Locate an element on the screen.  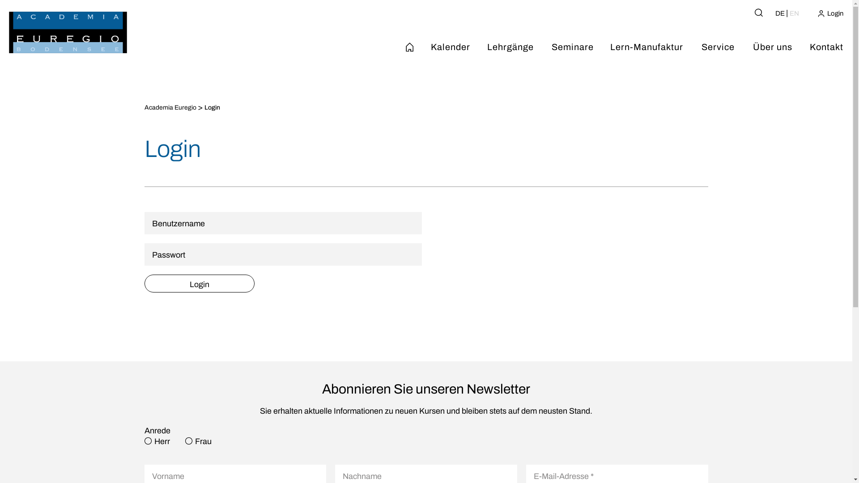
Academia Euregio is located at coordinates (170, 108).